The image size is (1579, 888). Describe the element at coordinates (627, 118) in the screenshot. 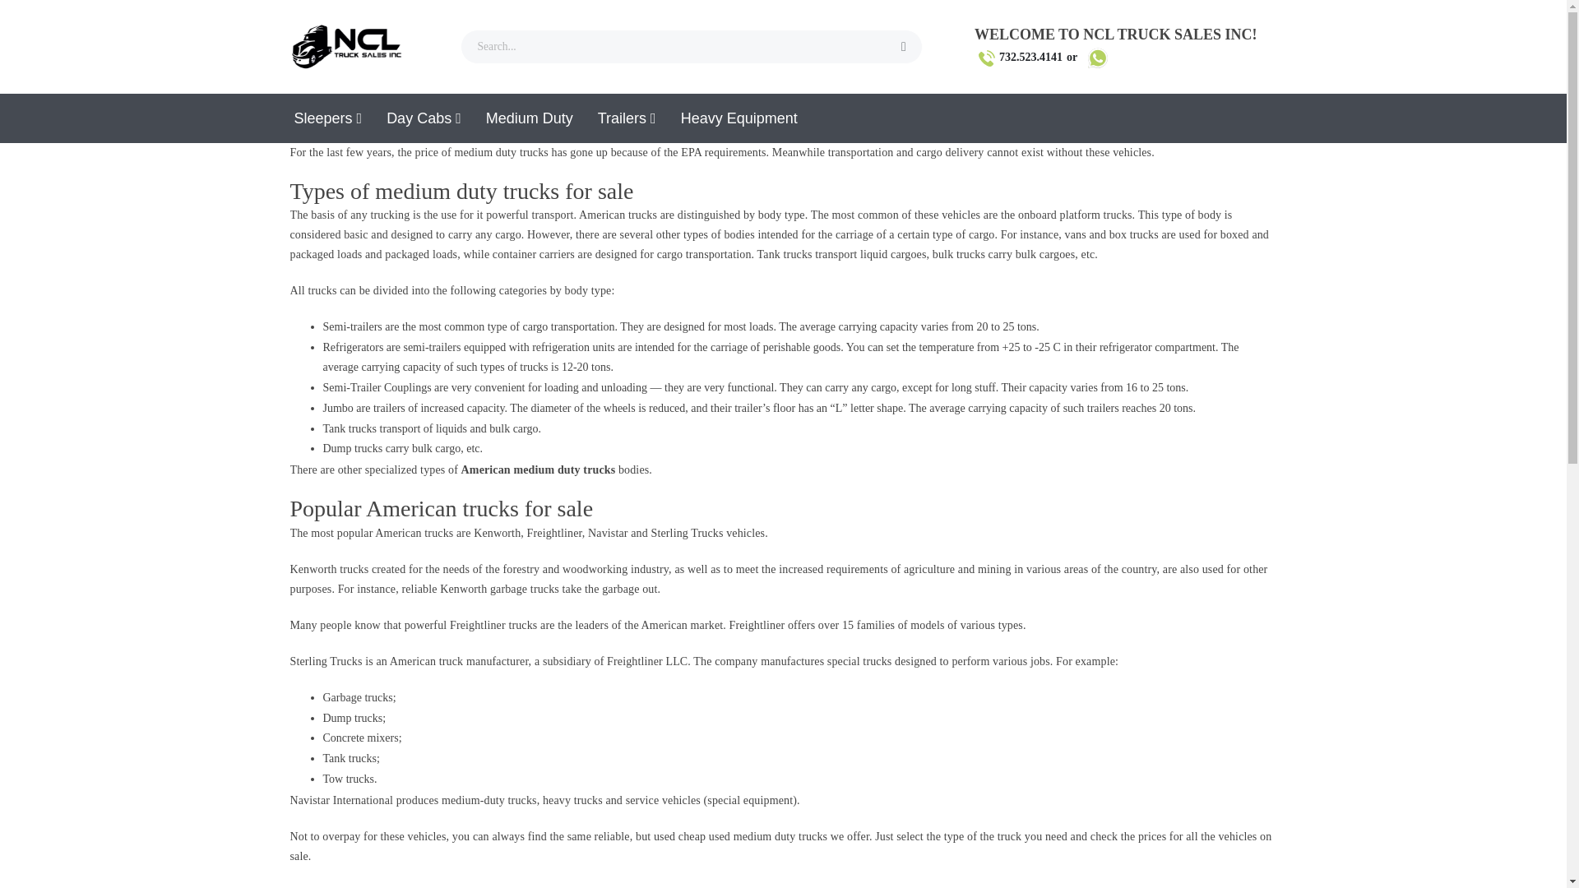

I see `Trailers` at that location.